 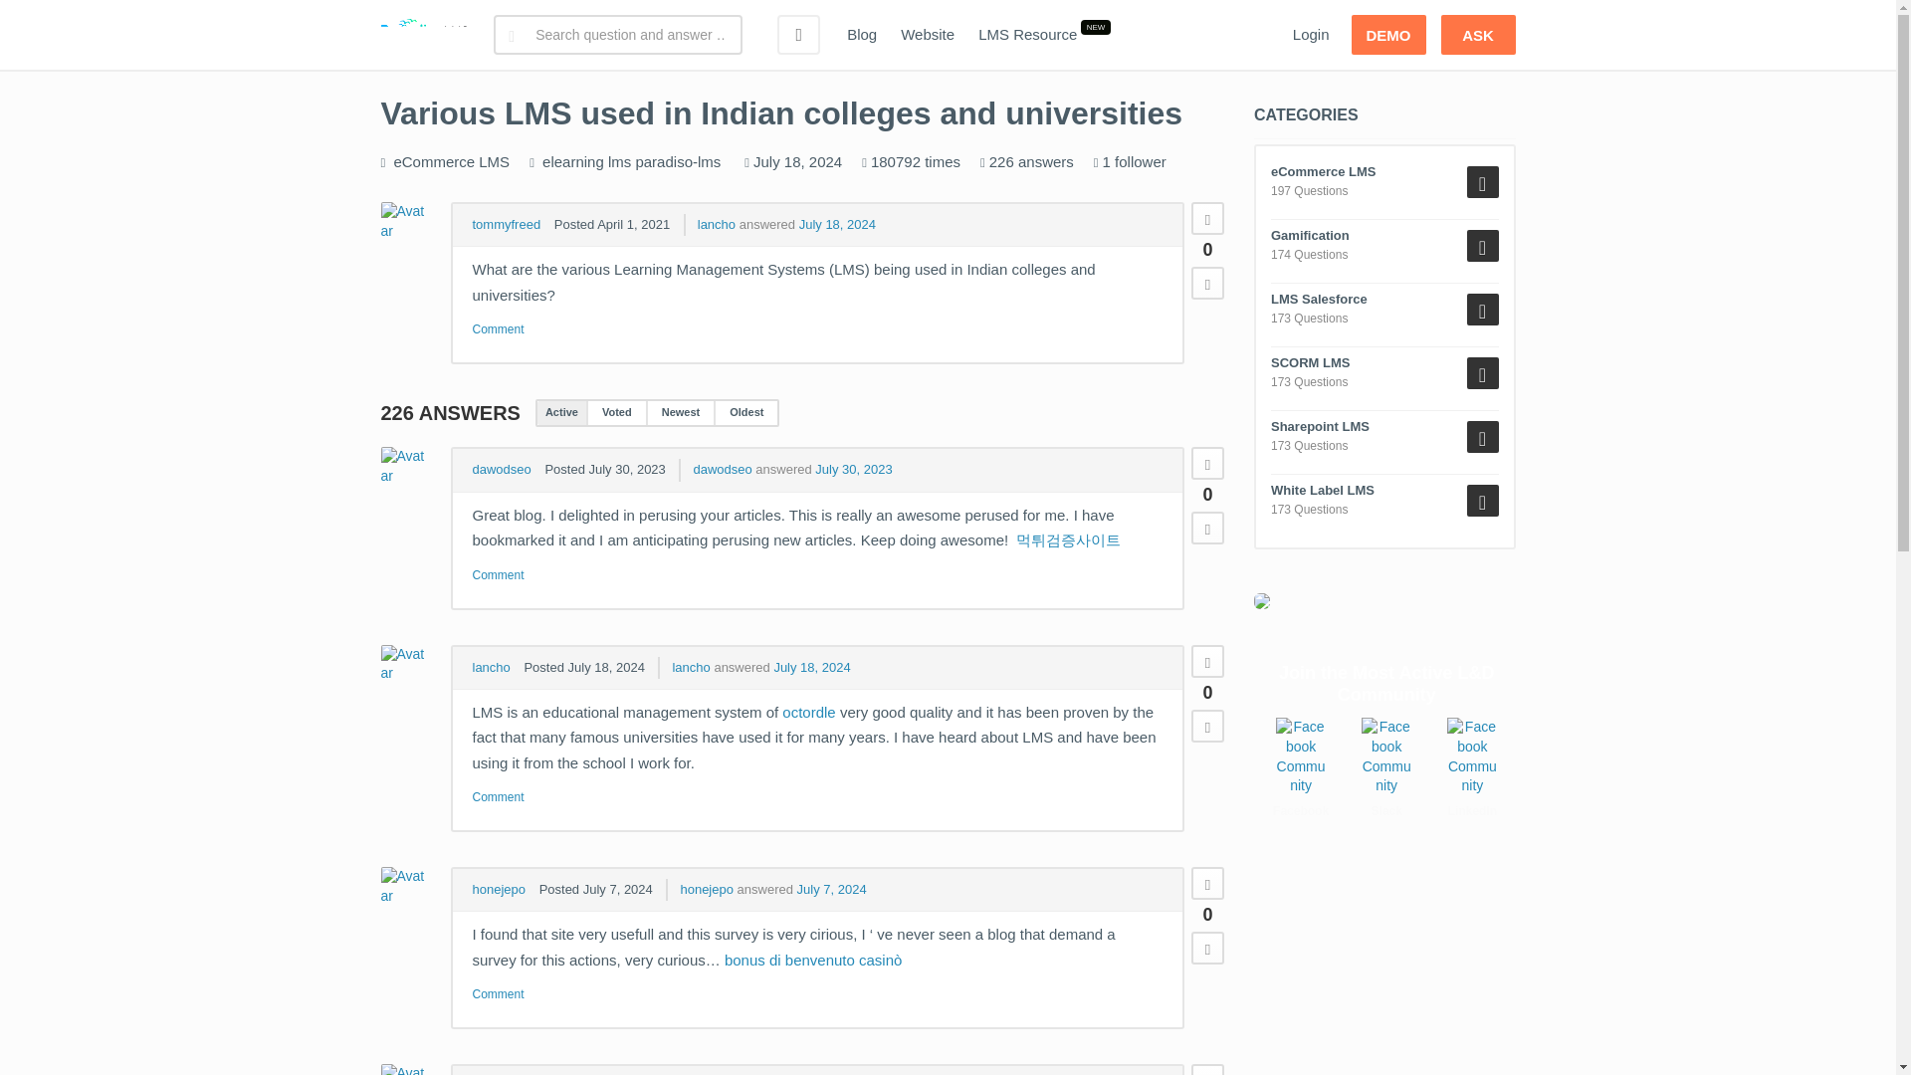 I want to click on Up vote this post, so click(x=1207, y=463).